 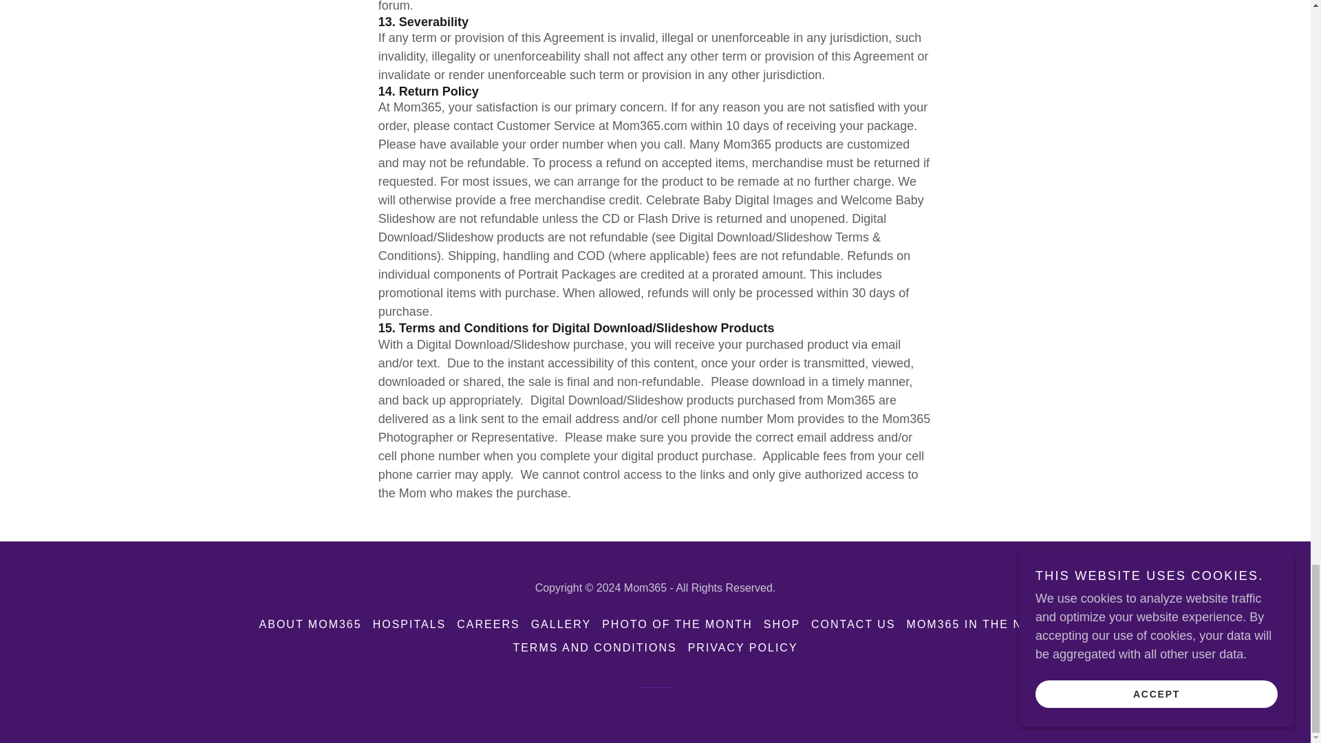 What do you see at coordinates (488, 625) in the screenshot?
I see `CAREERS` at bounding box center [488, 625].